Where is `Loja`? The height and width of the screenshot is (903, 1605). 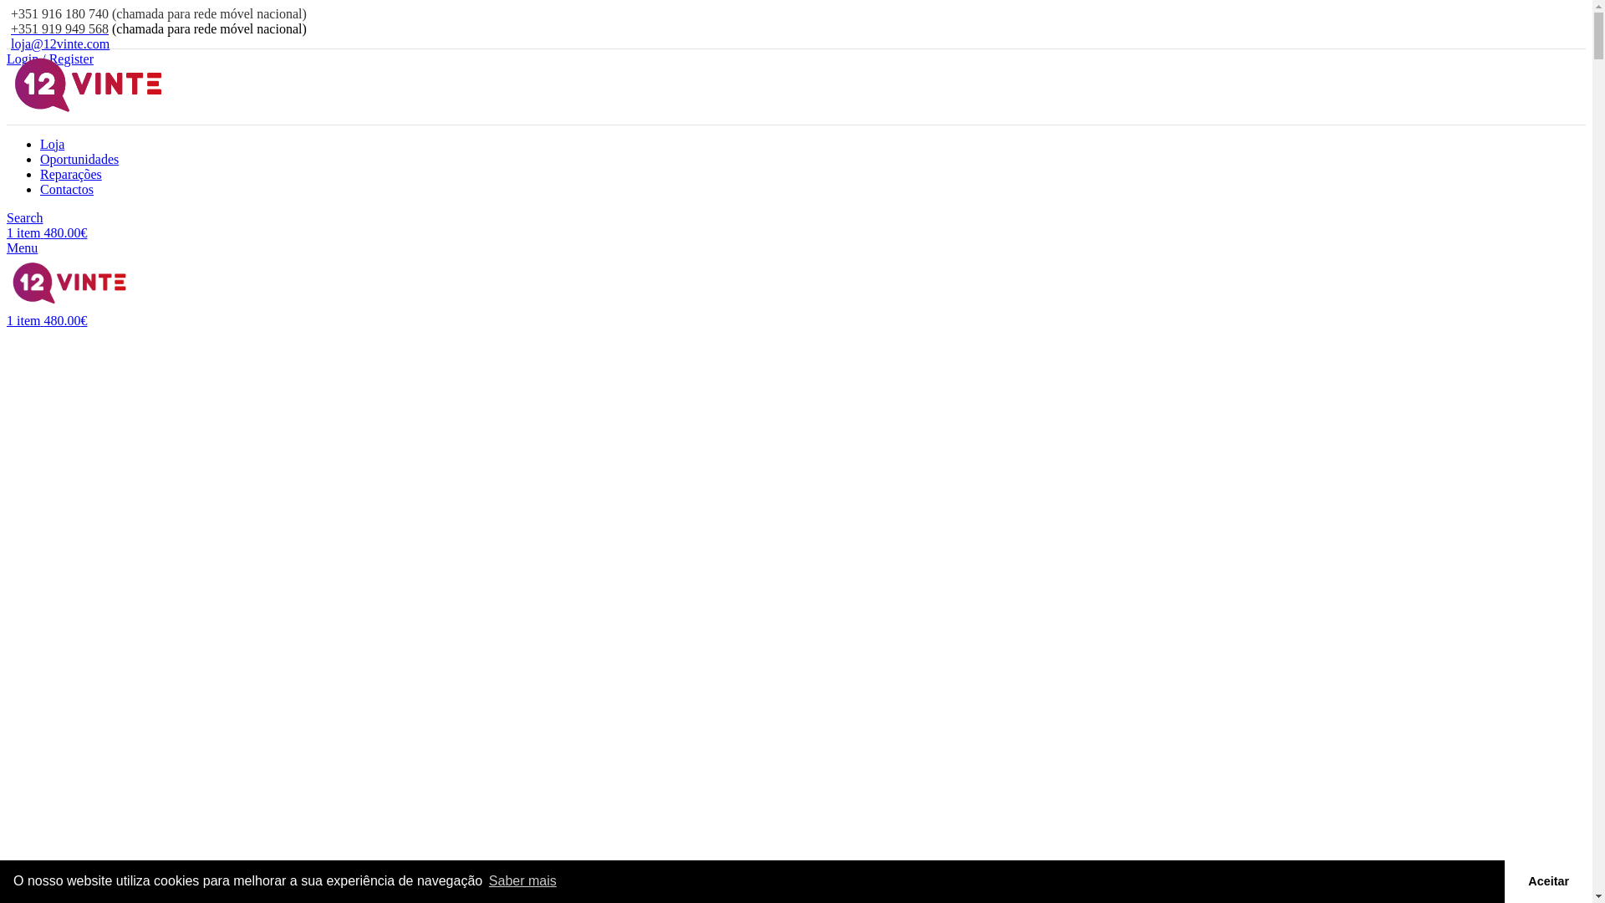 Loja is located at coordinates (52, 144).